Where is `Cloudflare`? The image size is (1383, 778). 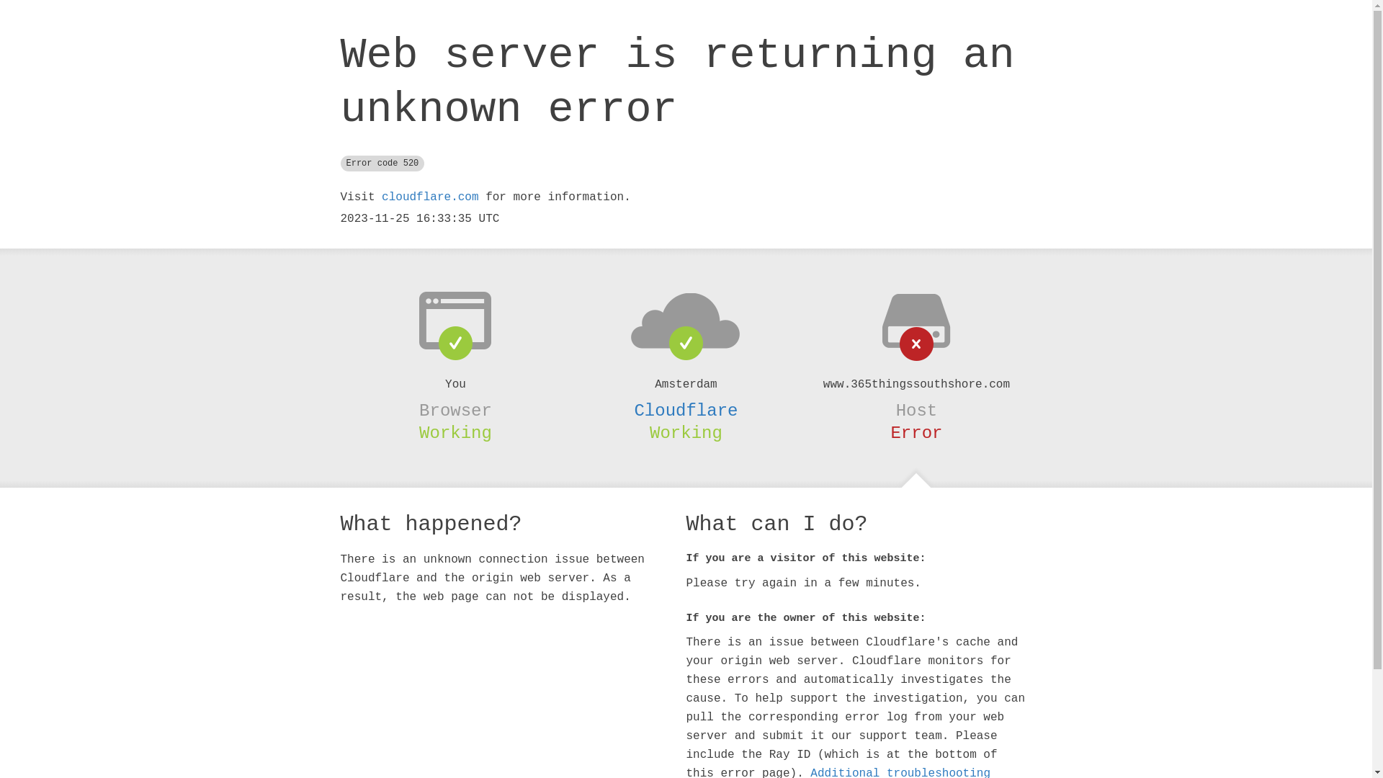 Cloudflare is located at coordinates (686, 411).